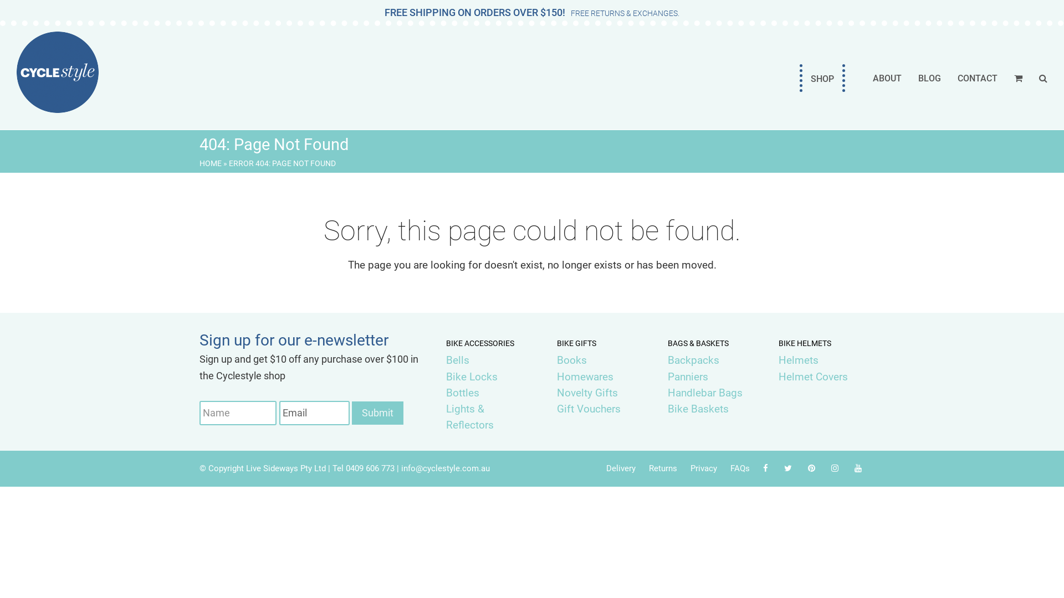  What do you see at coordinates (698, 409) in the screenshot?
I see `Bike Baskets` at bounding box center [698, 409].